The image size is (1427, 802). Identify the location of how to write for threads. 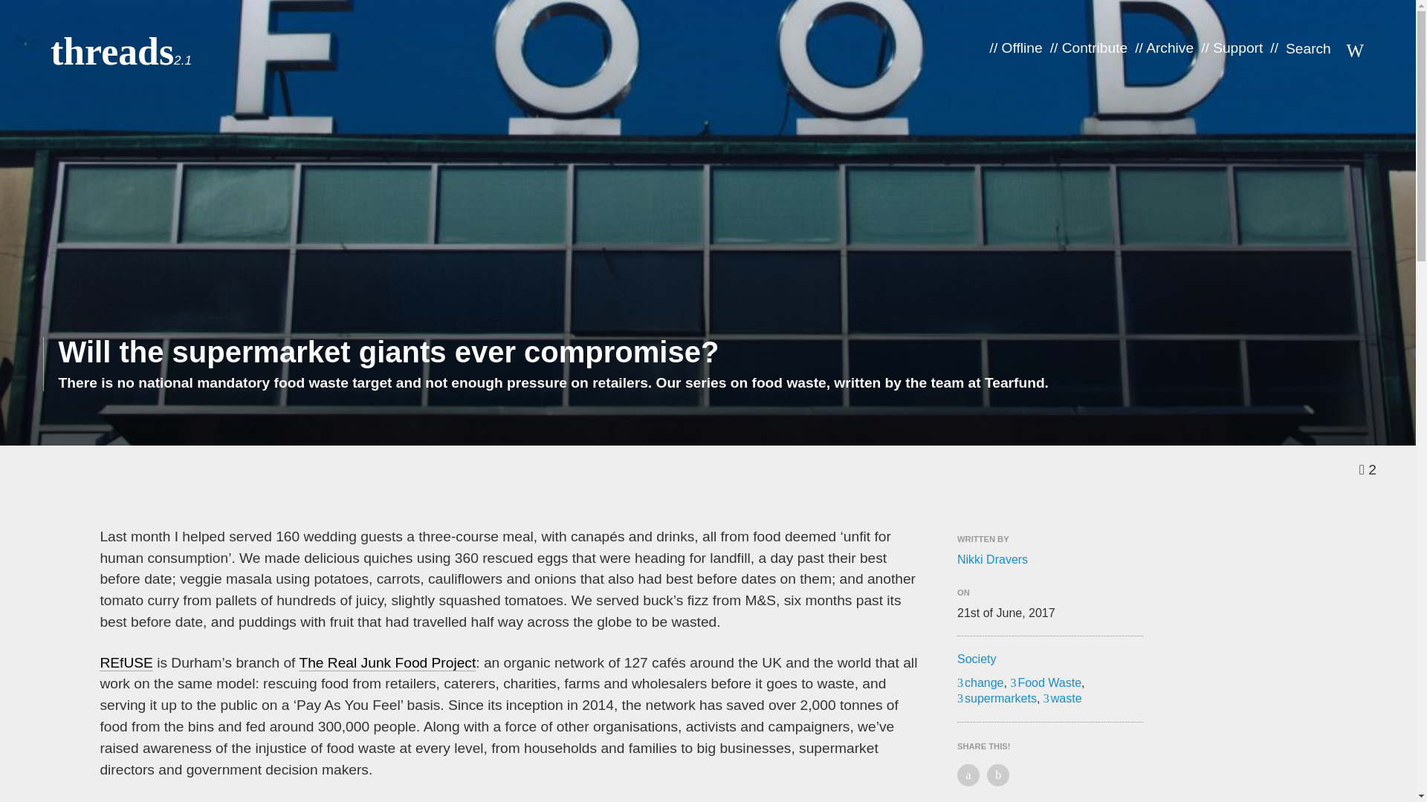
(612, 627).